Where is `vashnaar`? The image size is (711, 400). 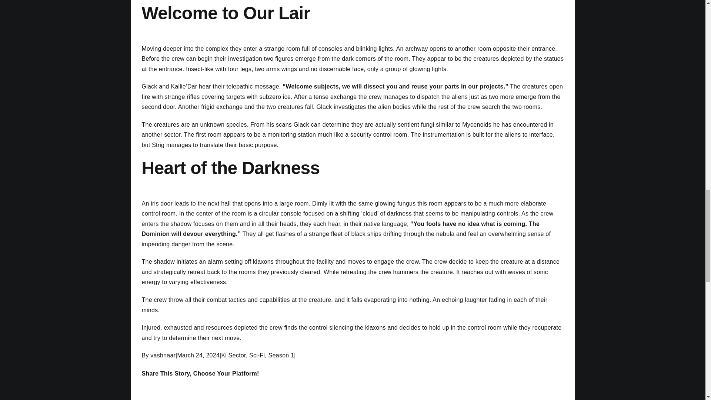
vashnaar is located at coordinates (163, 355).